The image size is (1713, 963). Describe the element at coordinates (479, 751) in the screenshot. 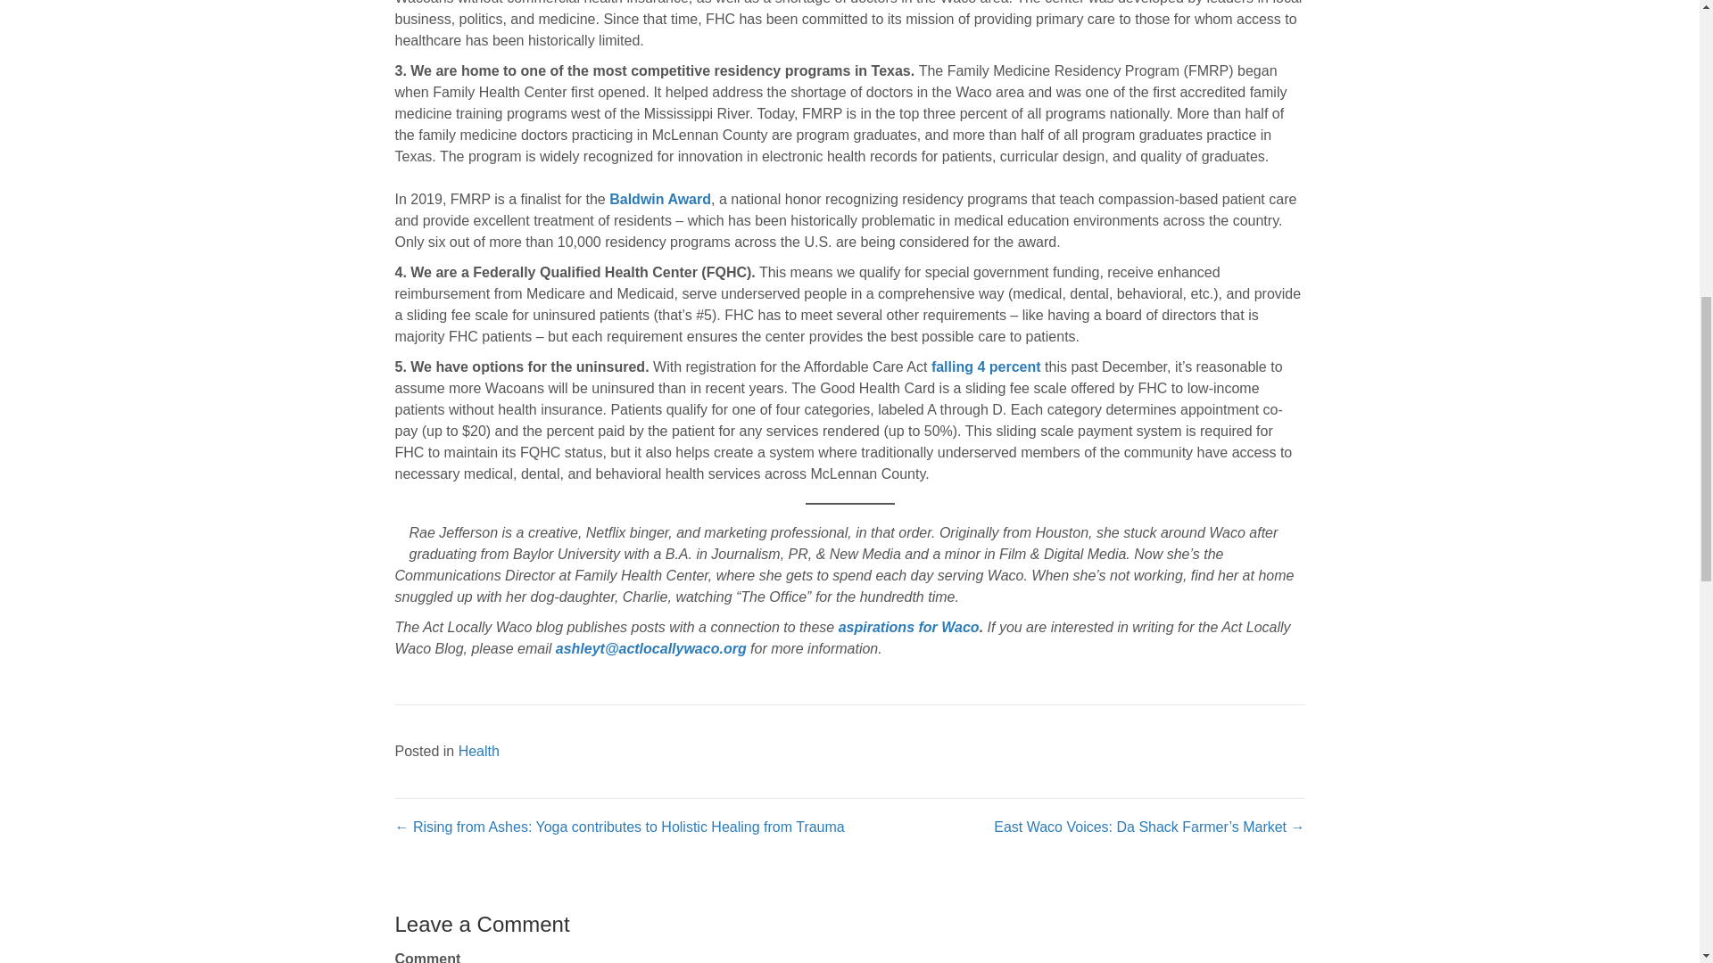

I see `Health` at that location.